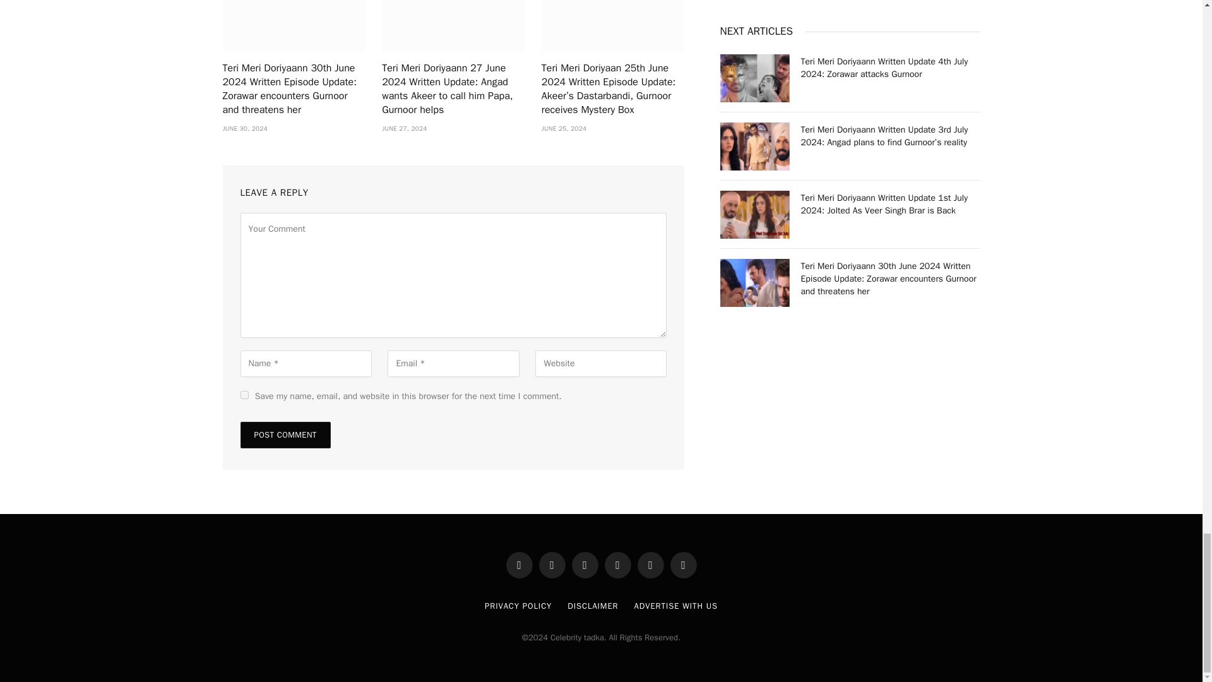 The width and height of the screenshot is (1212, 682). I want to click on yes, so click(244, 394).